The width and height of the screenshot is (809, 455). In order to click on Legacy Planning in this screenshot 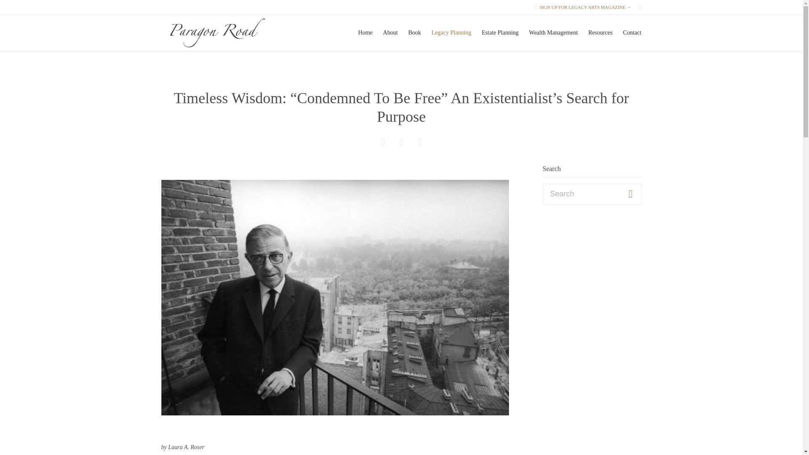, I will do `click(451, 32)`.